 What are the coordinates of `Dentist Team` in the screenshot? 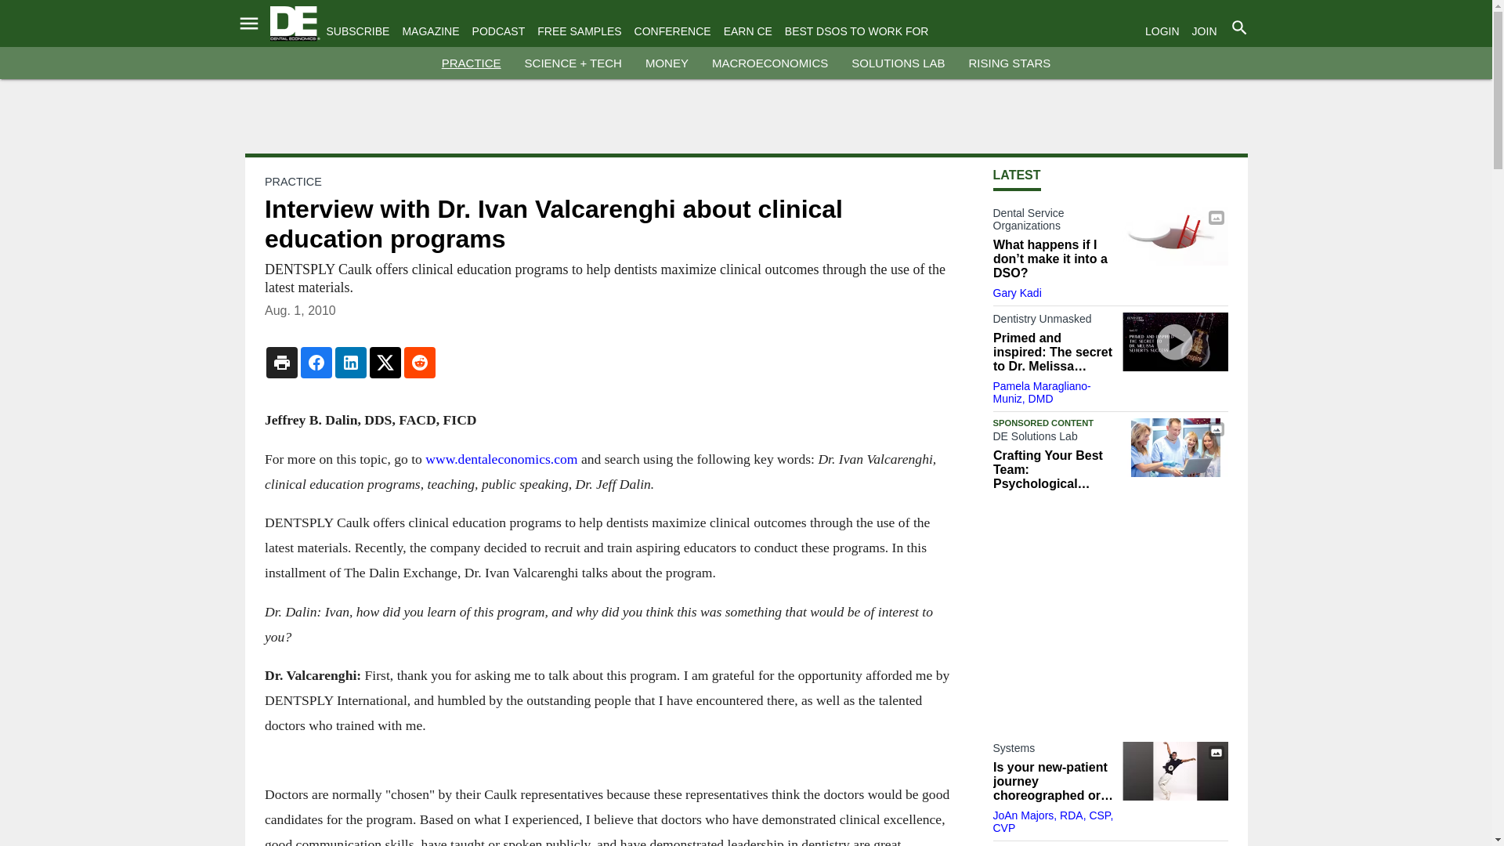 It's located at (1174, 447).